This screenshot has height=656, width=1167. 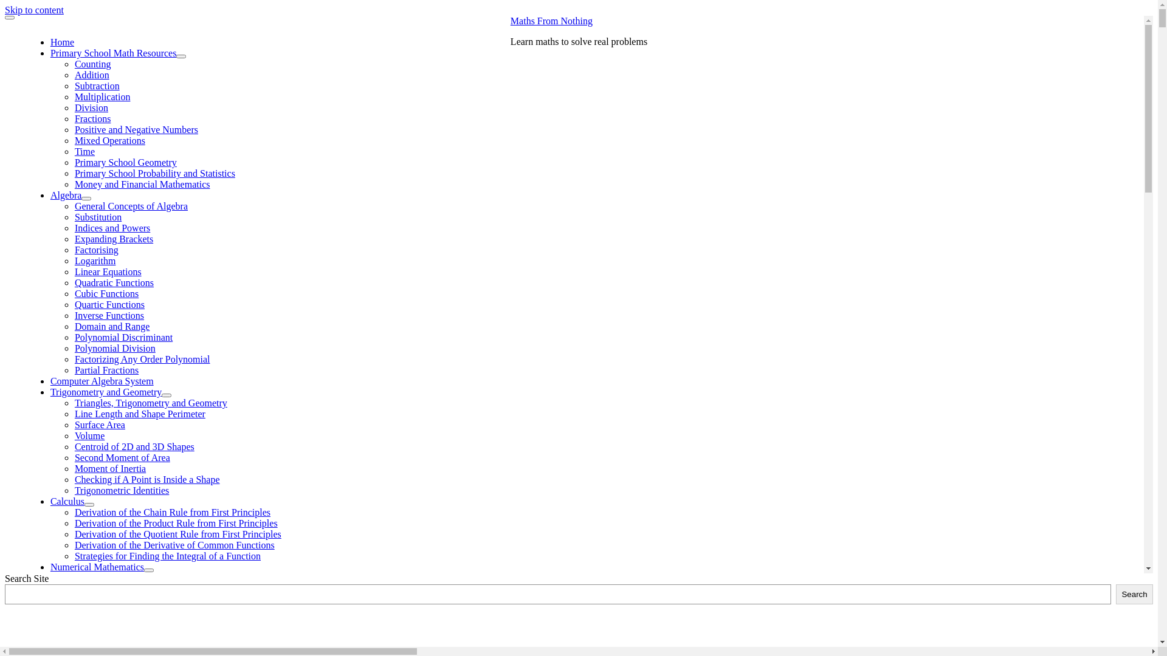 What do you see at coordinates (84, 152) in the screenshot?
I see `Time` at bounding box center [84, 152].